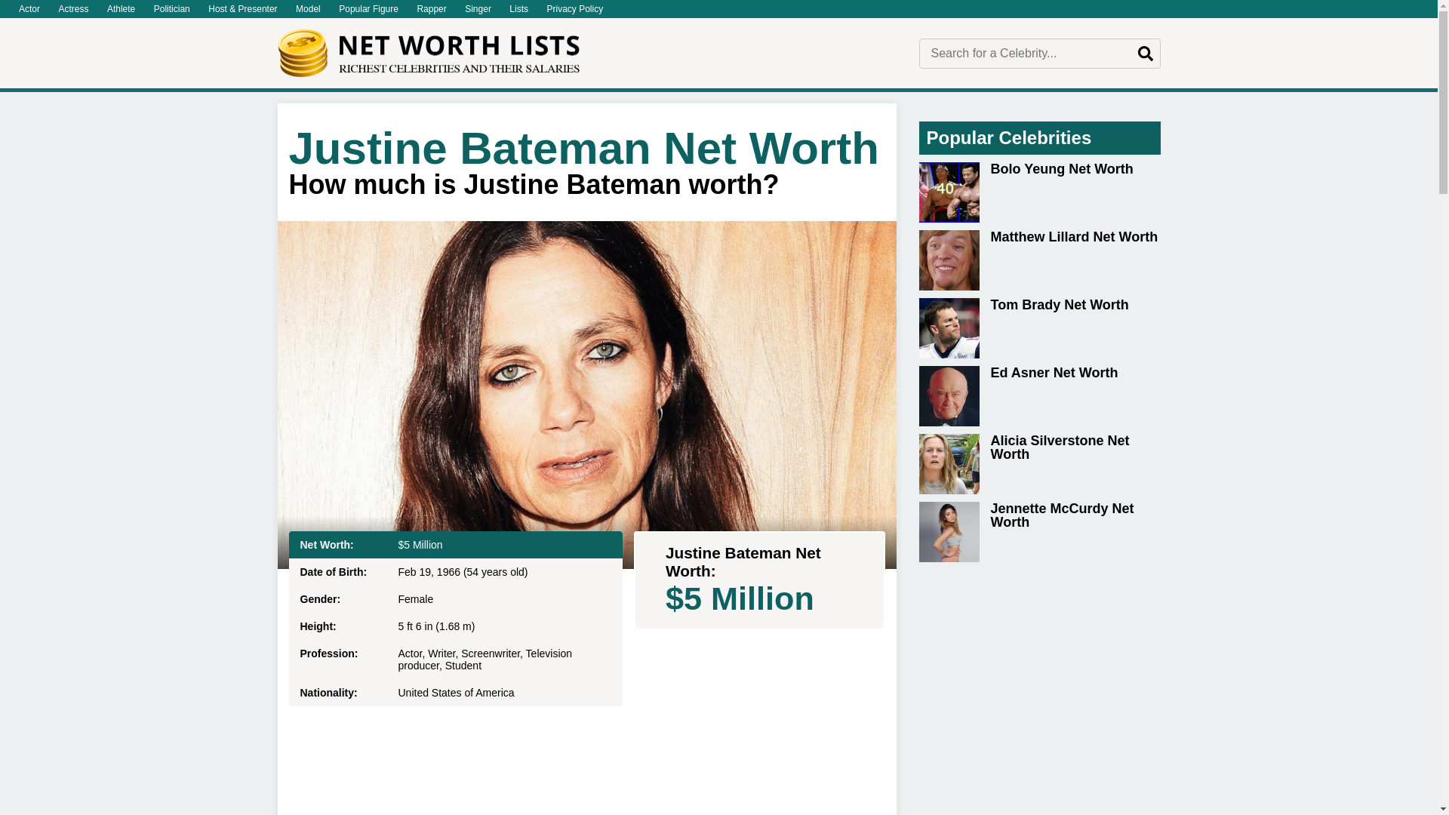 The height and width of the screenshot is (815, 1449). What do you see at coordinates (574, 9) in the screenshot?
I see `Privacy Policy` at bounding box center [574, 9].